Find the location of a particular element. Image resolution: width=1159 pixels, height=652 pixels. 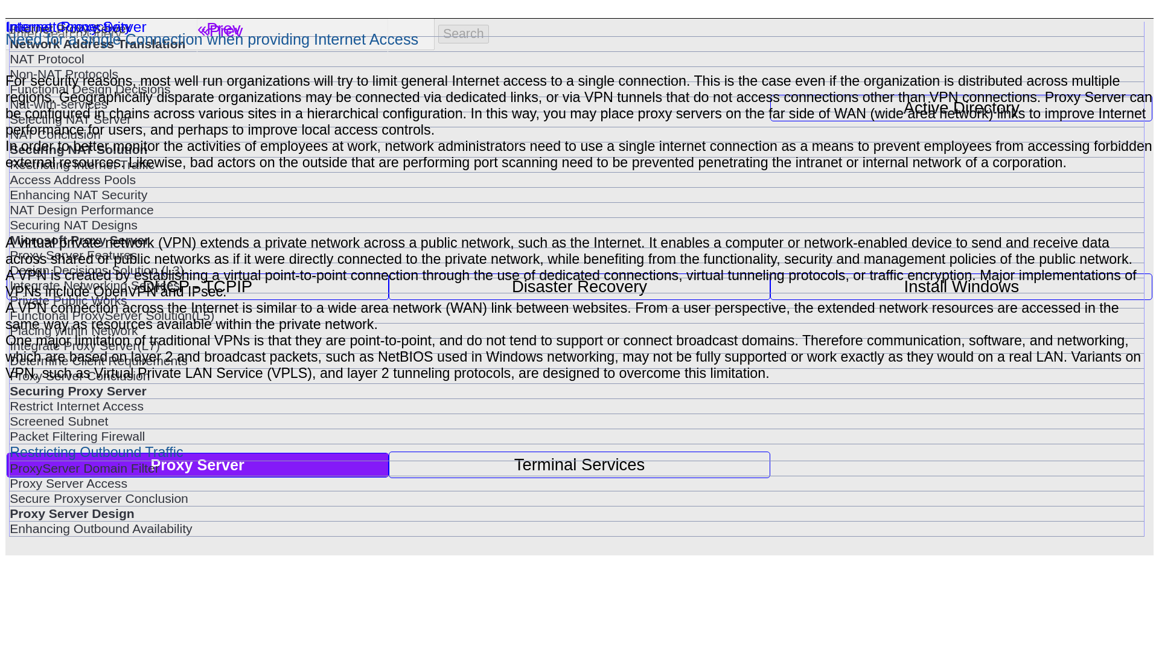

Integrate Networking Services is located at coordinates (576, 285).